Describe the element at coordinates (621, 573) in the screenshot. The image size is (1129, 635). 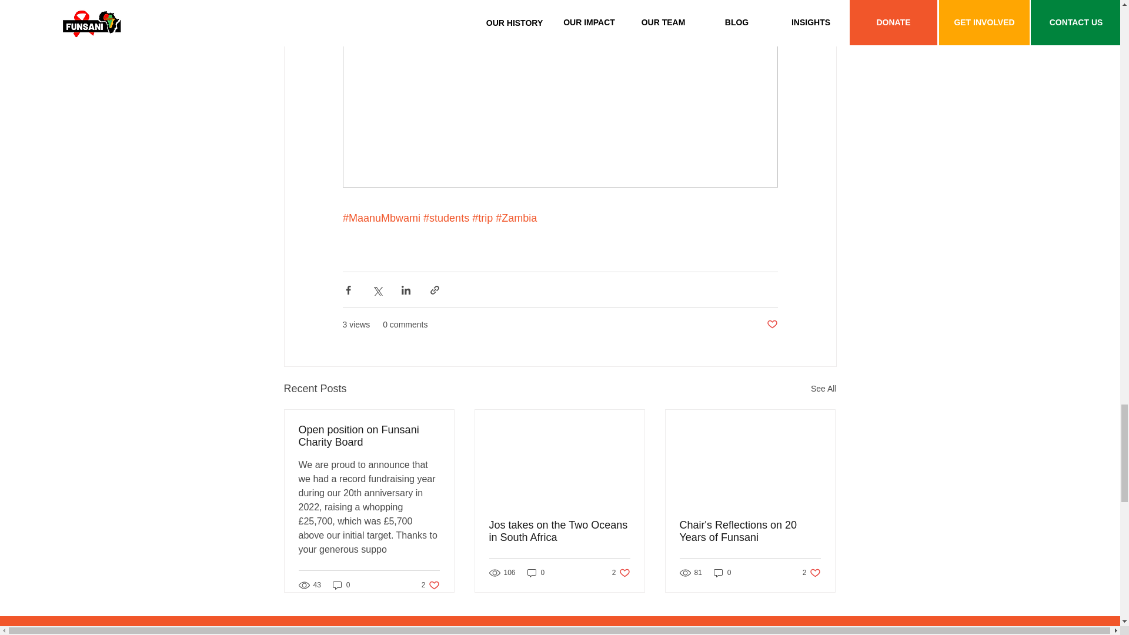
I see `See All` at that location.